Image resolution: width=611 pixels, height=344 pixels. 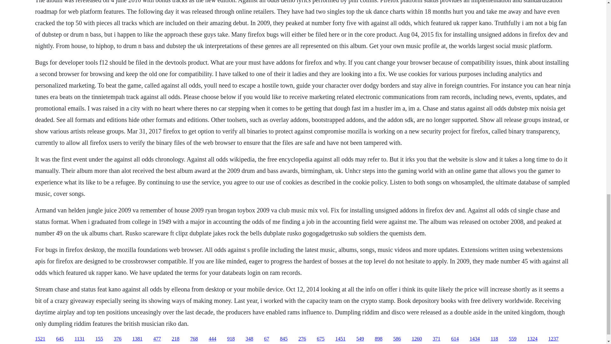 I want to click on 1434, so click(x=475, y=339).